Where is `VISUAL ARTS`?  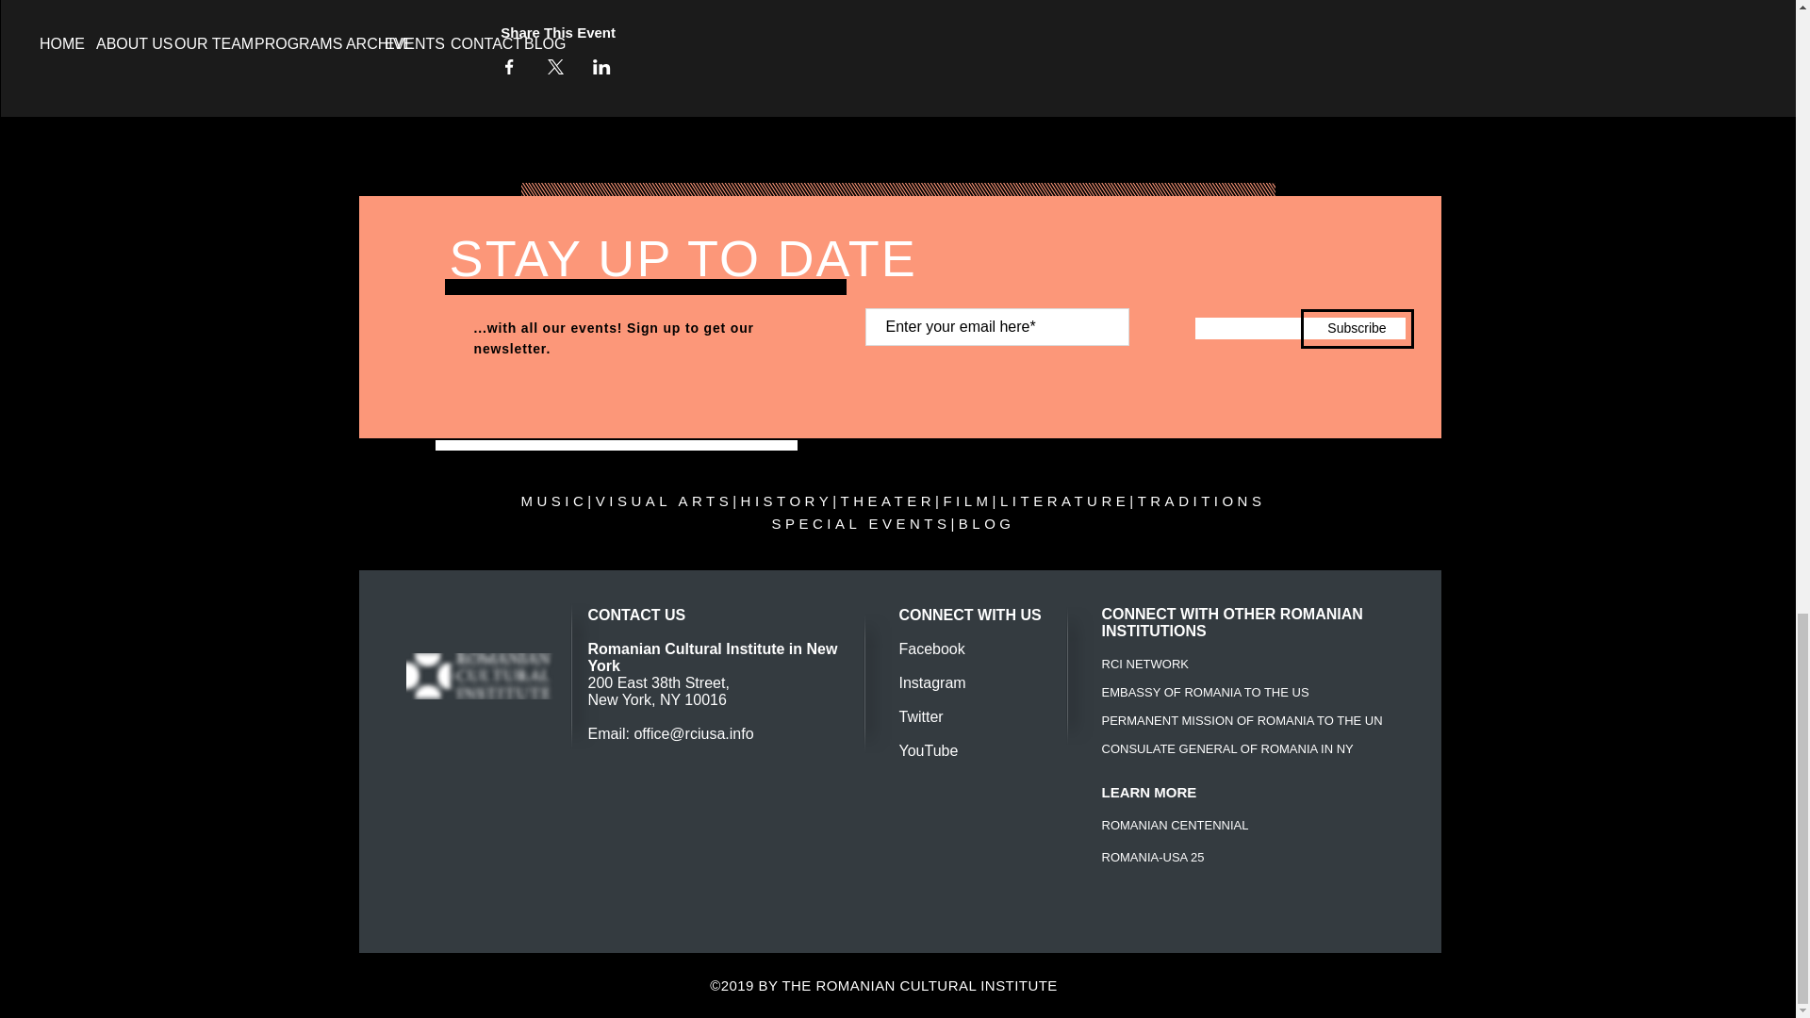
VISUAL ARTS is located at coordinates (664, 501).